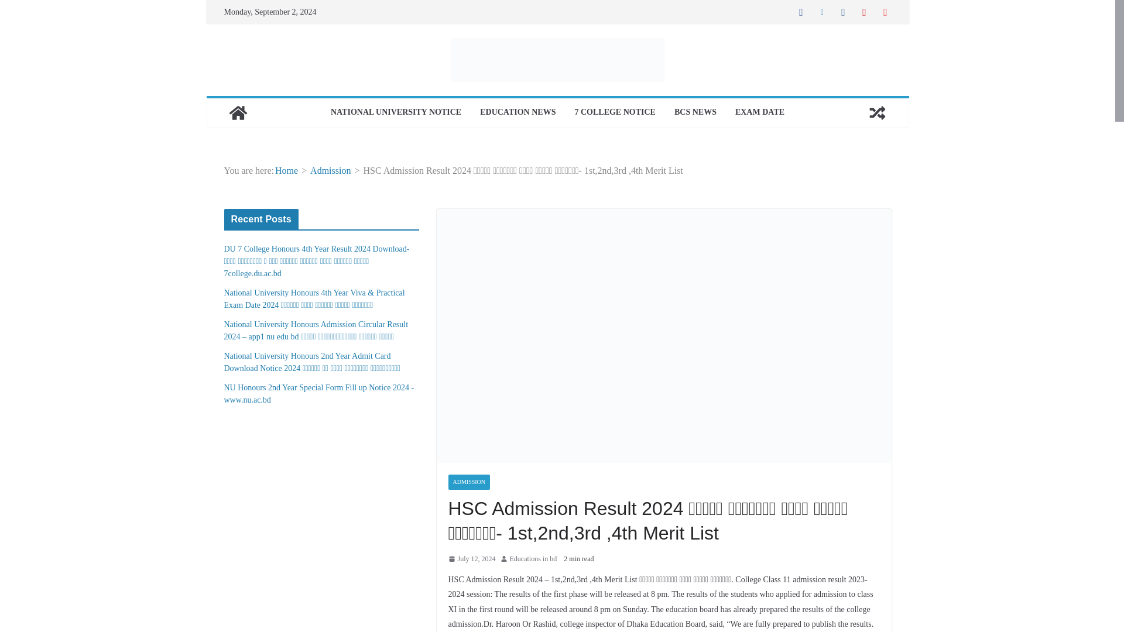 This screenshot has height=632, width=1124. Describe the element at coordinates (877, 112) in the screenshot. I see `View a random post` at that location.